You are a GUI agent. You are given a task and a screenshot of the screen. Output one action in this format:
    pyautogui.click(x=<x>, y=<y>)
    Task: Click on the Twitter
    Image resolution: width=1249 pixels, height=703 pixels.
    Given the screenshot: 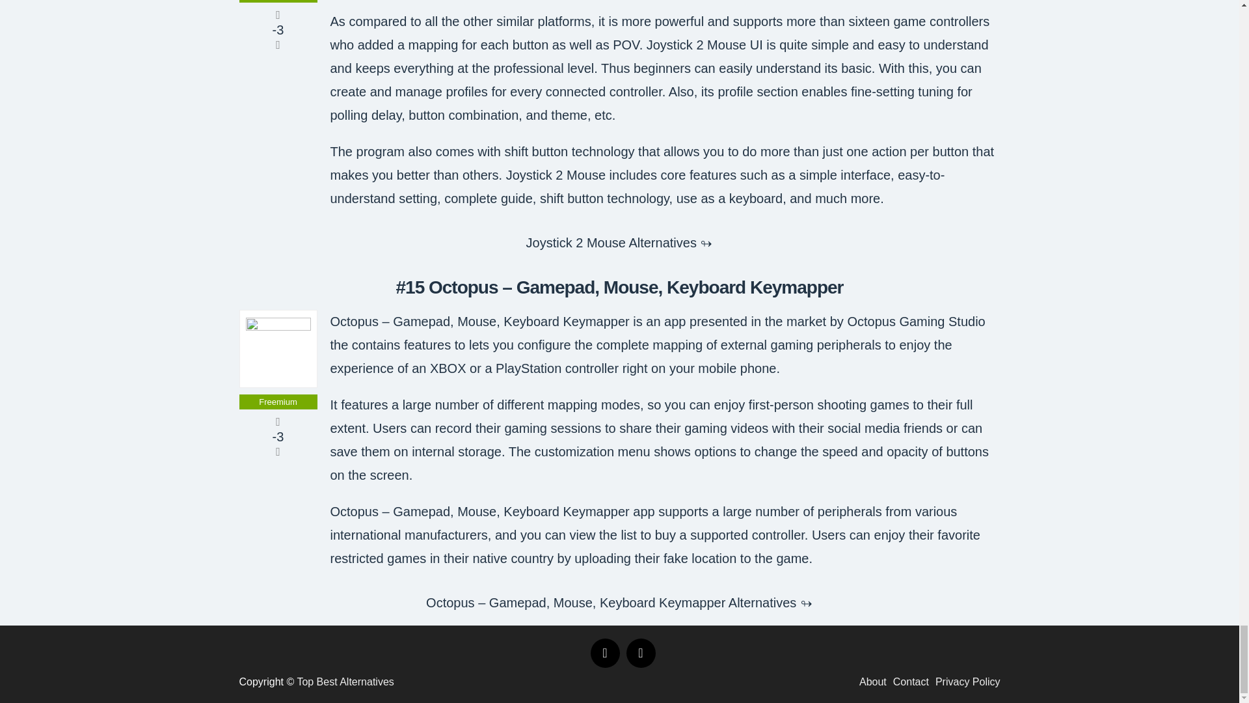 What is the action you would take?
    pyautogui.click(x=640, y=653)
    